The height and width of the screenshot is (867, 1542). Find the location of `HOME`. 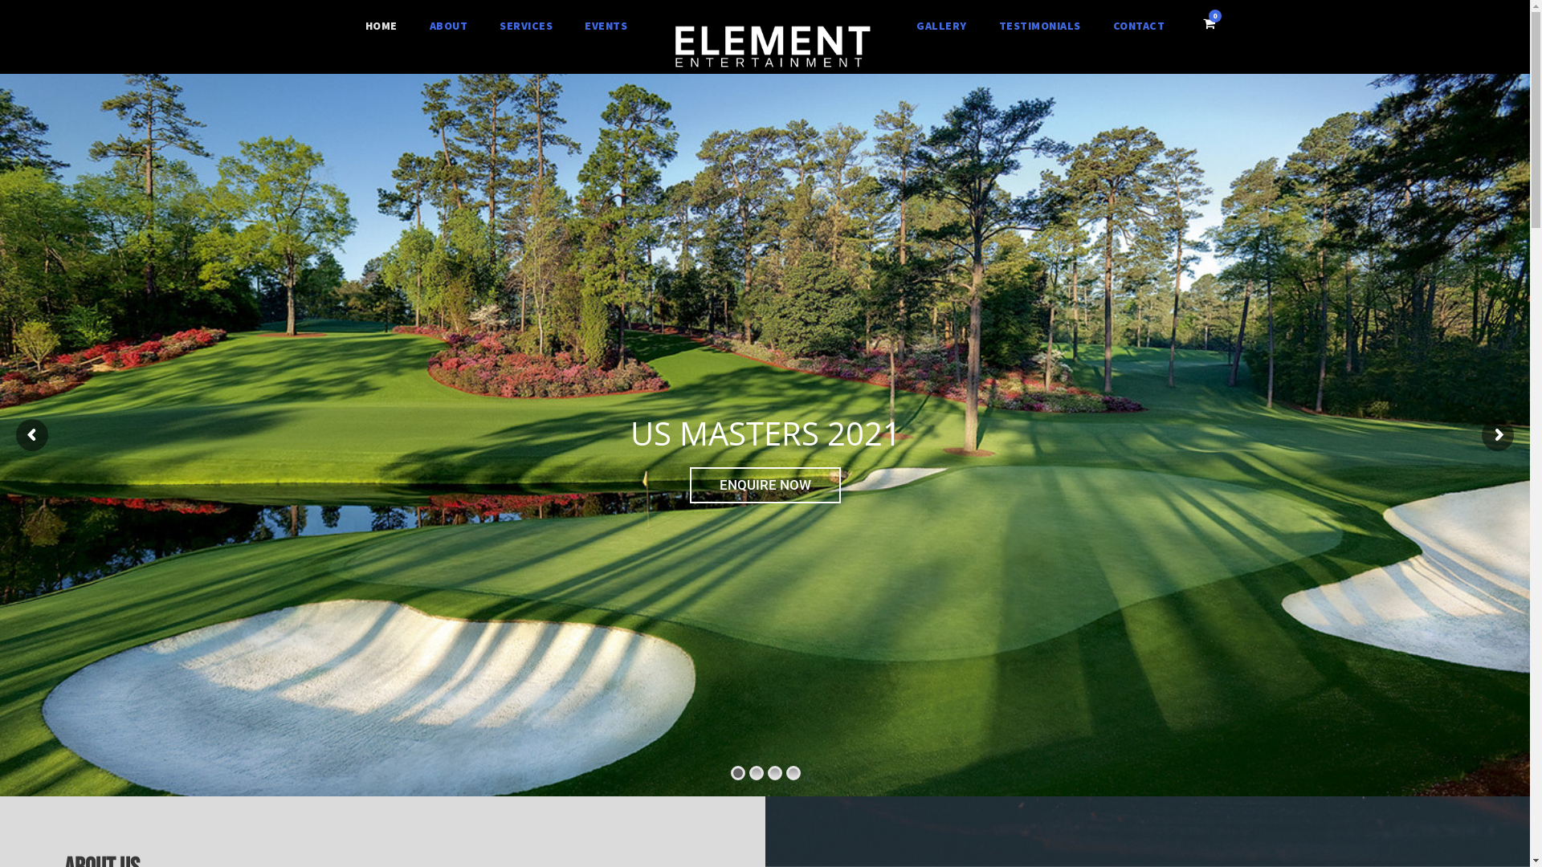

HOME is located at coordinates (381, 26).